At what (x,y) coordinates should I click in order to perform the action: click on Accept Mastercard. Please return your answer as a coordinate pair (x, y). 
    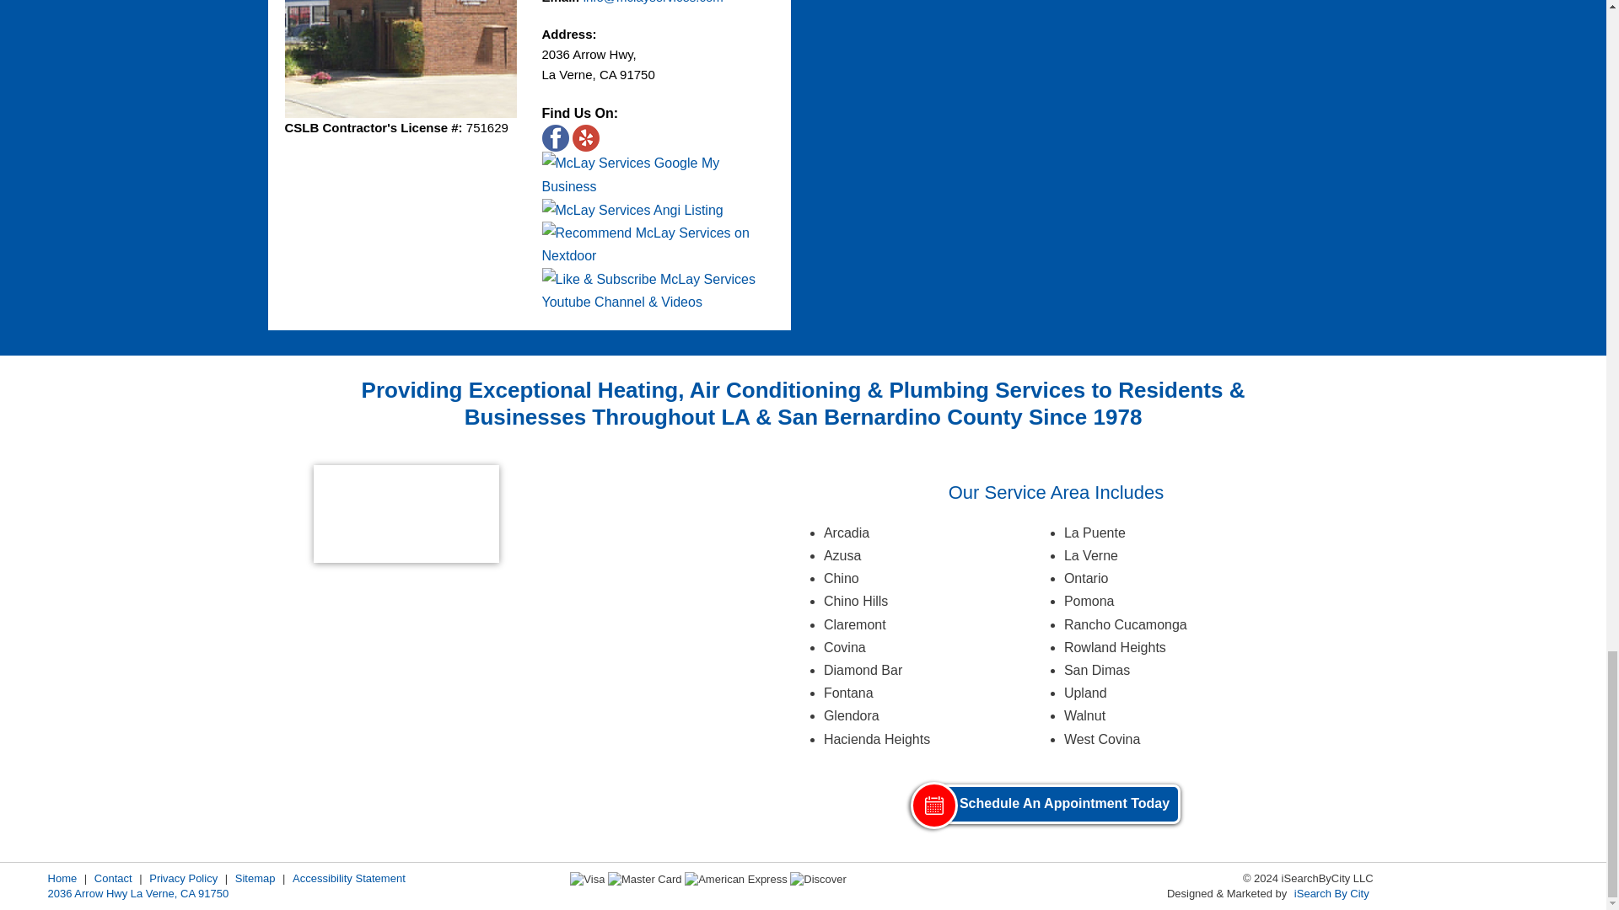
    Looking at the image, I should click on (644, 878).